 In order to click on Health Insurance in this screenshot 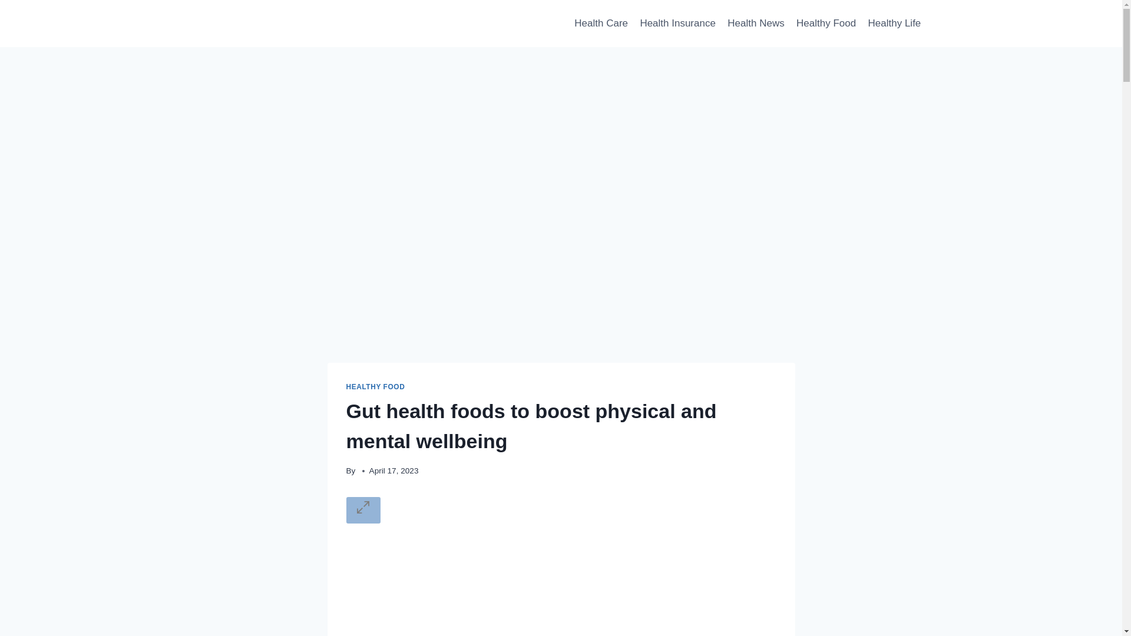, I will do `click(677, 24)`.